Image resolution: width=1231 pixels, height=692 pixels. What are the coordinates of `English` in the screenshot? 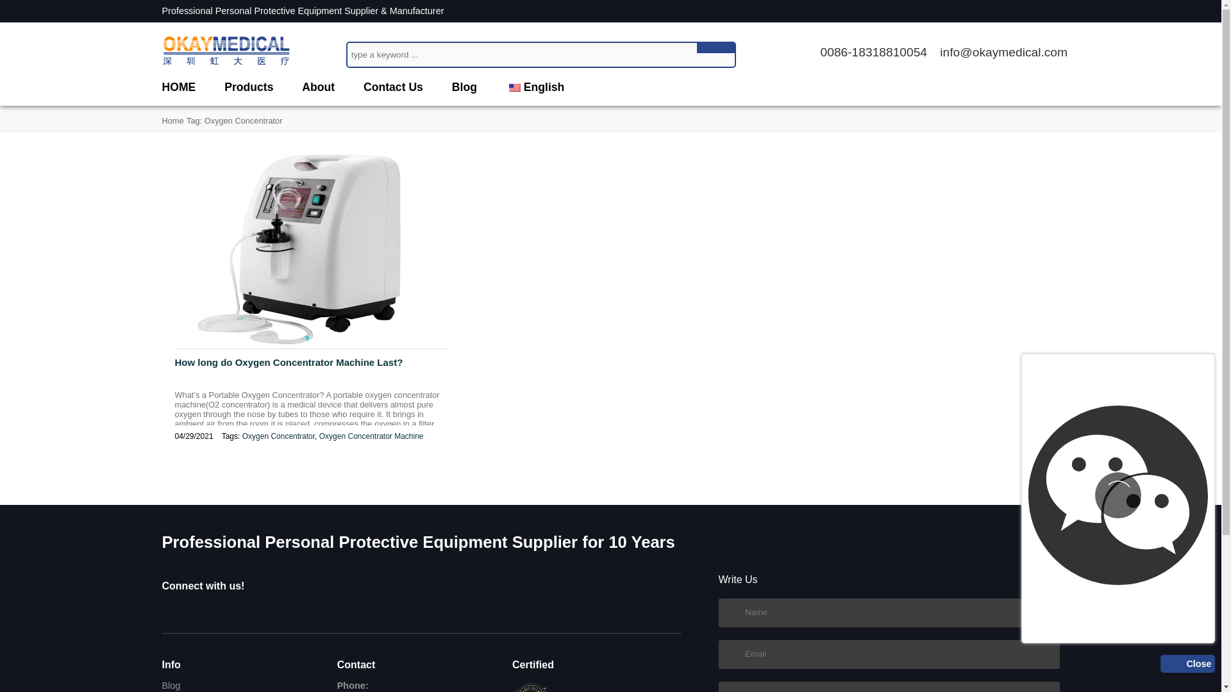 It's located at (535, 87).